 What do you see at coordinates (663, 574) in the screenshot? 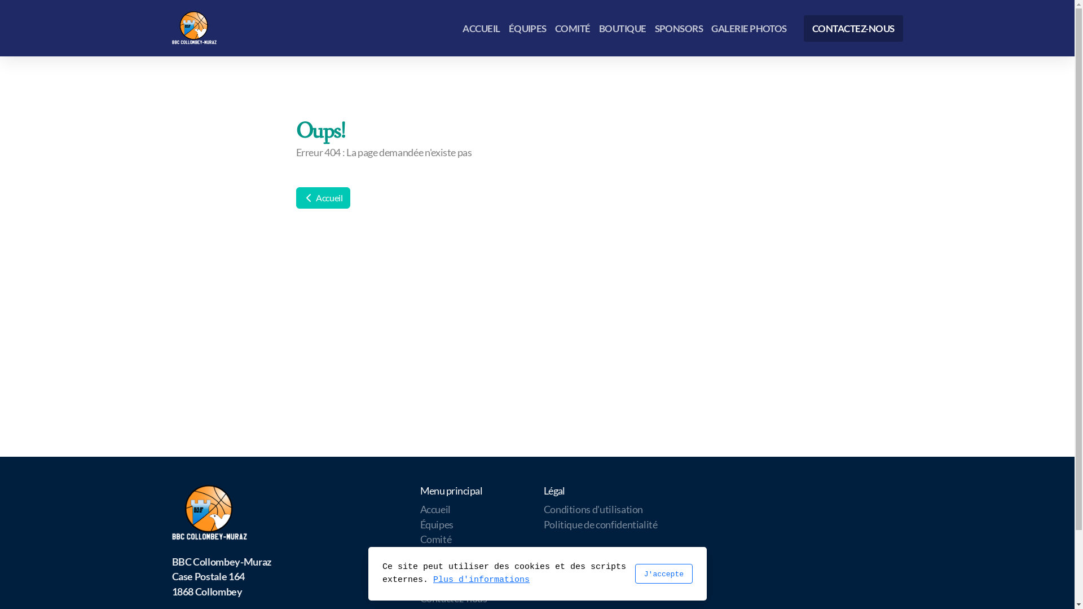
I see `J'accepte` at bounding box center [663, 574].